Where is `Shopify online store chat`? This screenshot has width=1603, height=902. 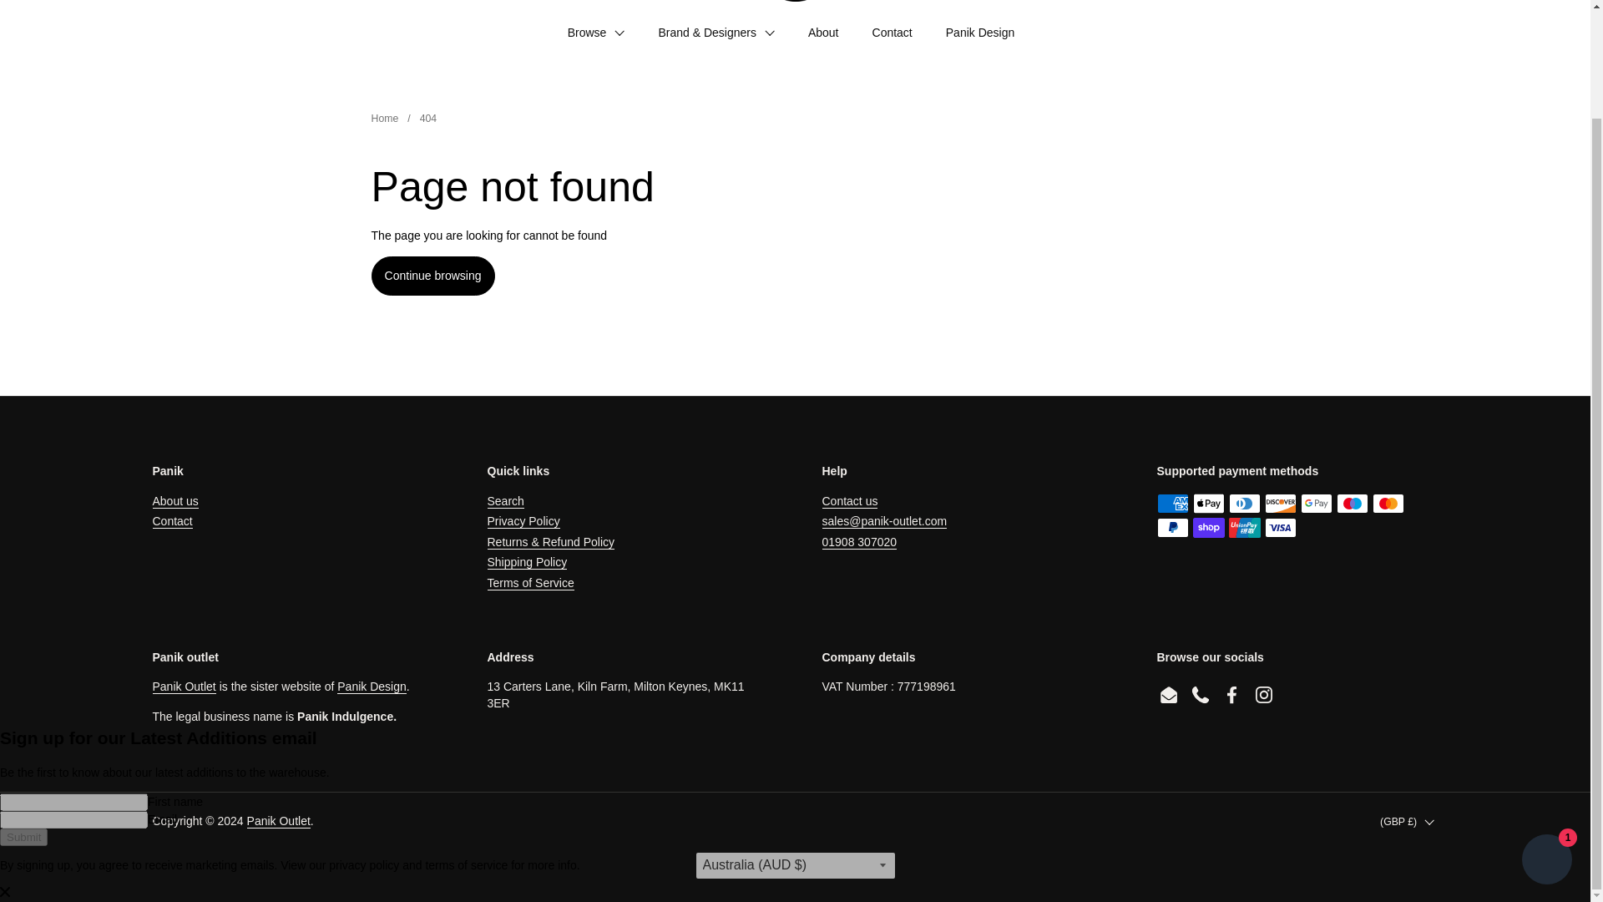
Shopify online store chat is located at coordinates (1546, 737).